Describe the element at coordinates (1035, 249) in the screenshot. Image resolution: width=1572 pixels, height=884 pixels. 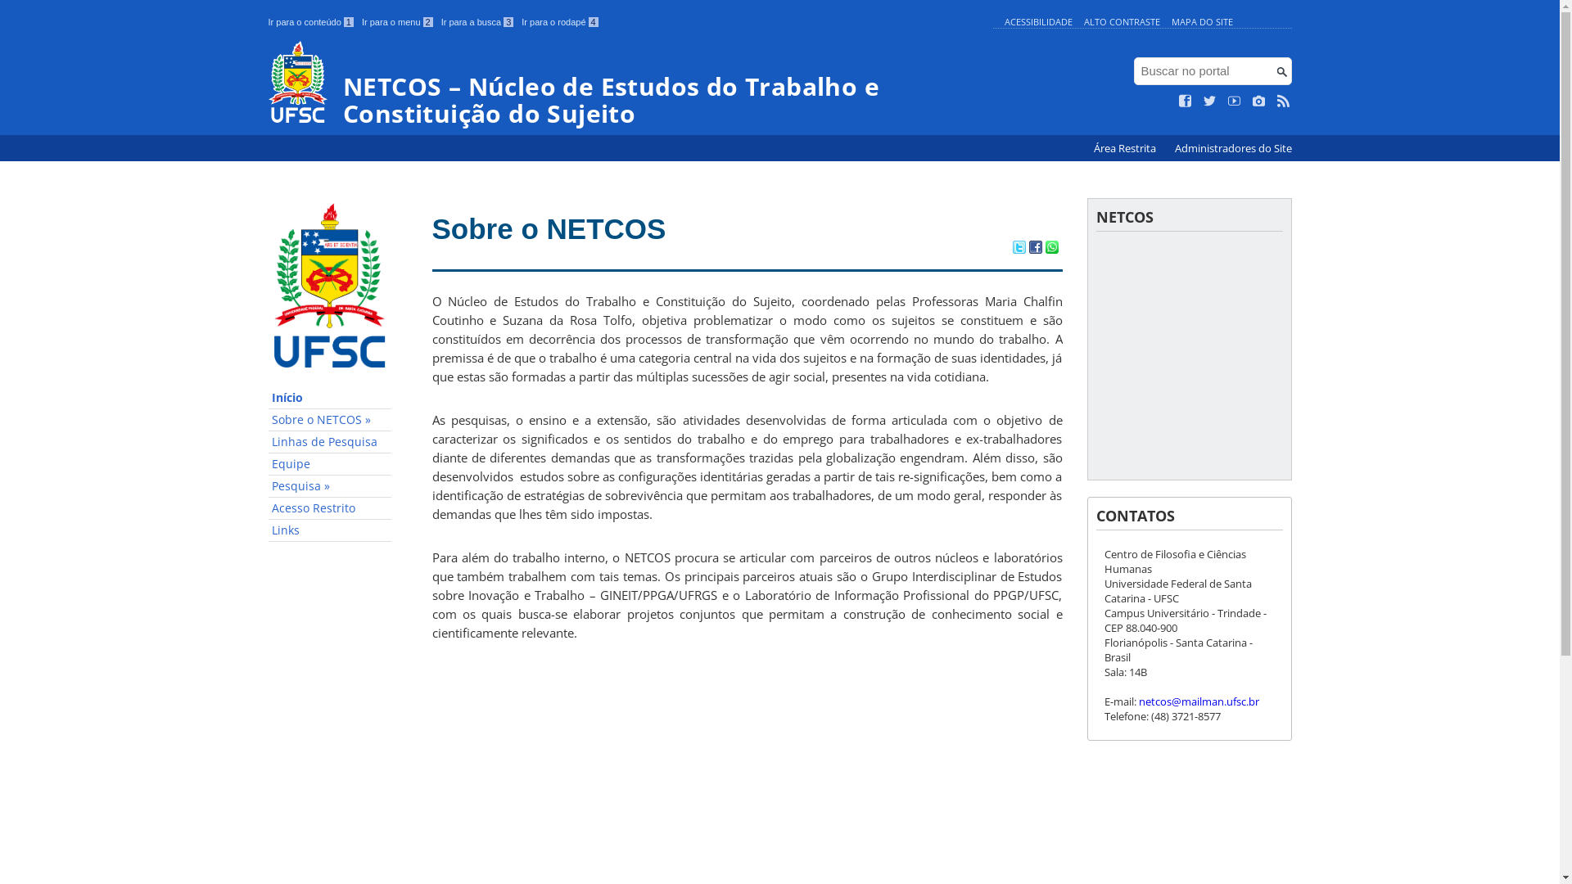
I see `Compartilhar no Facebook` at that location.